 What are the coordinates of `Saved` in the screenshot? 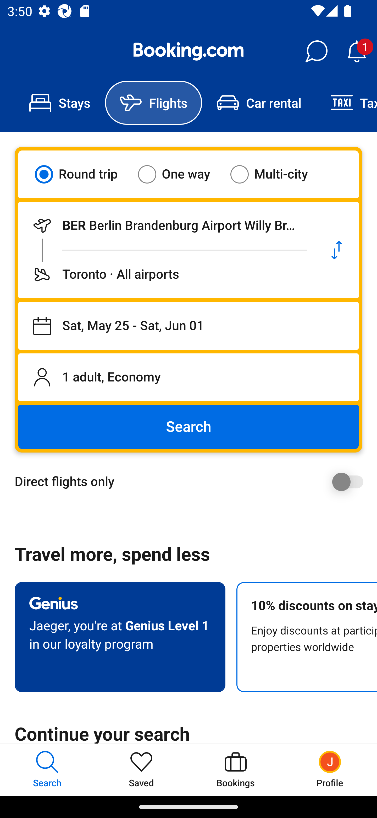 It's located at (141, 770).